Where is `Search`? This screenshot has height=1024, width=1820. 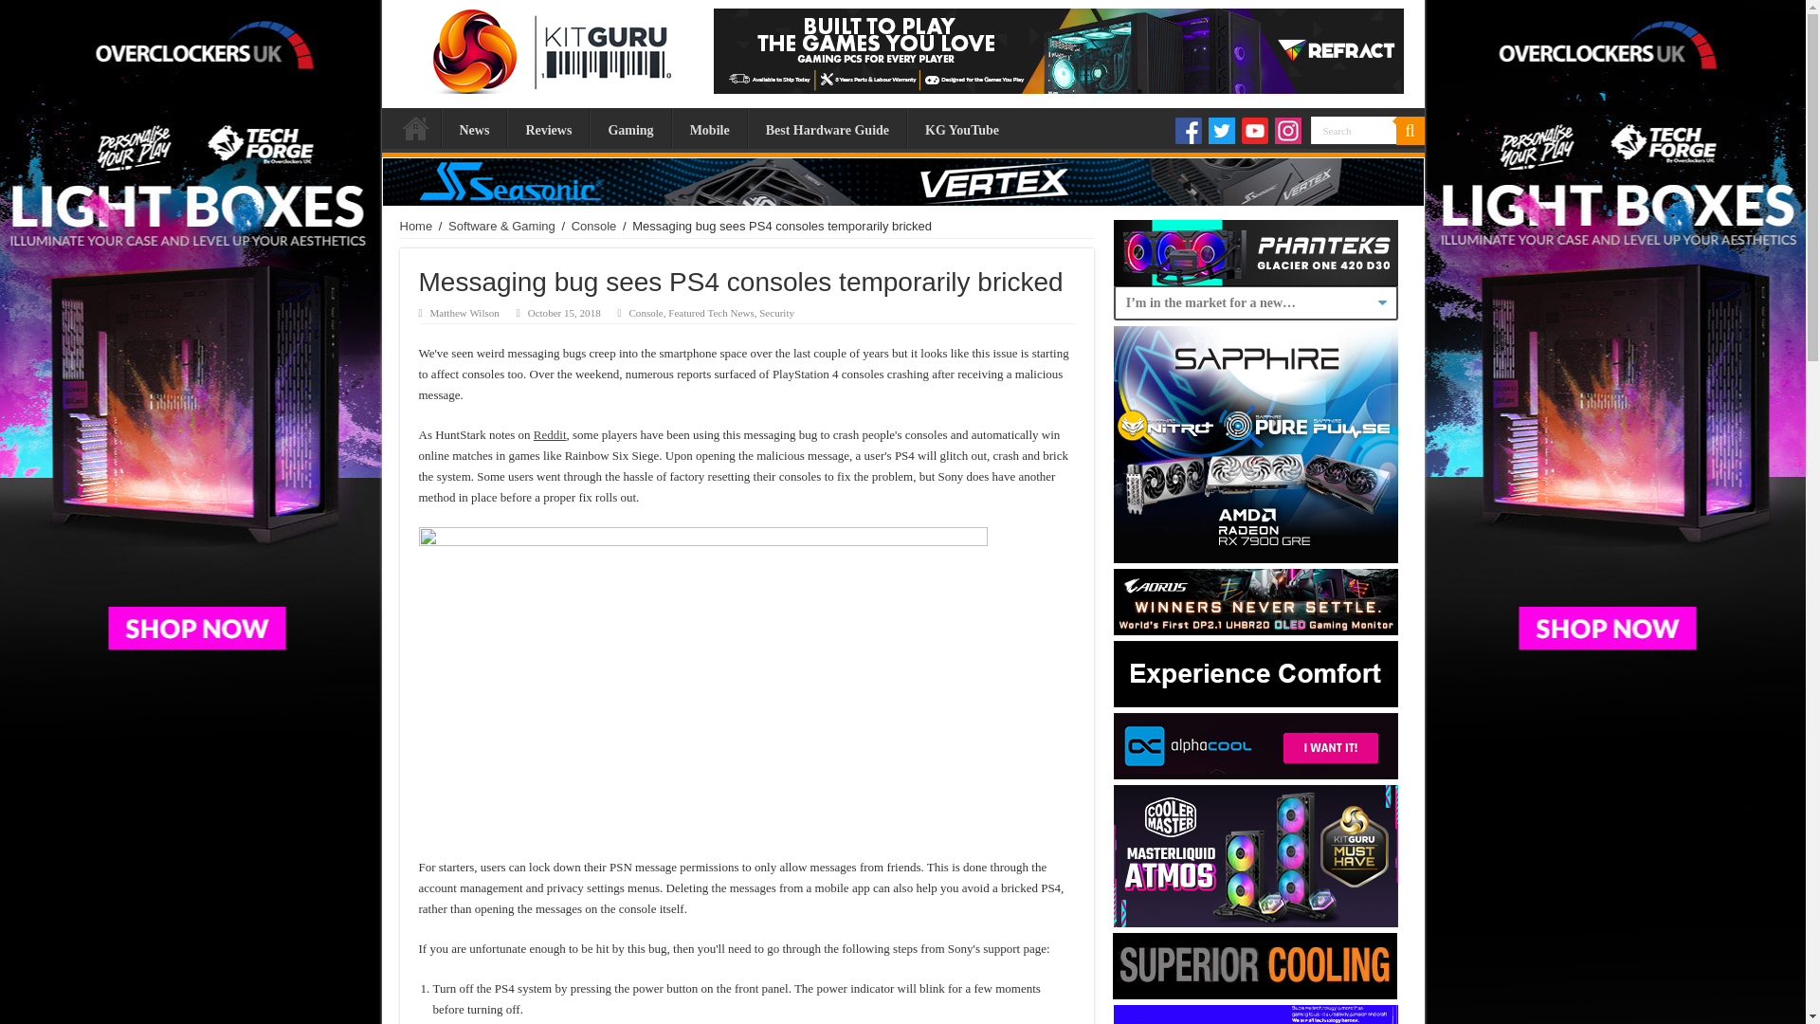 Search is located at coordinates (1353, 131).